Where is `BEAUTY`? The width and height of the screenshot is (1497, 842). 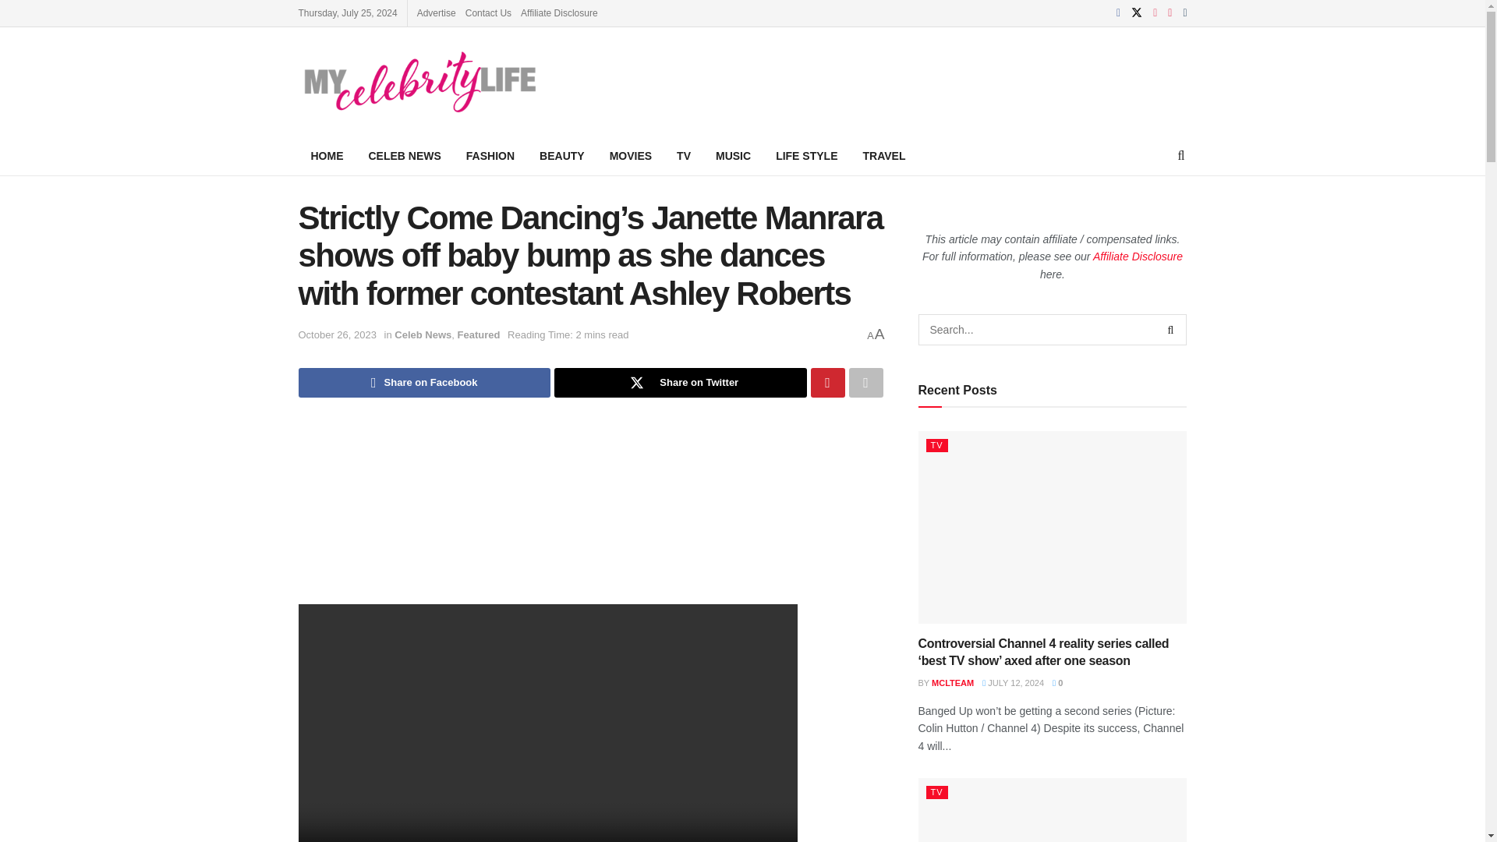 BEAUTY is located at coordinates (561, 155).